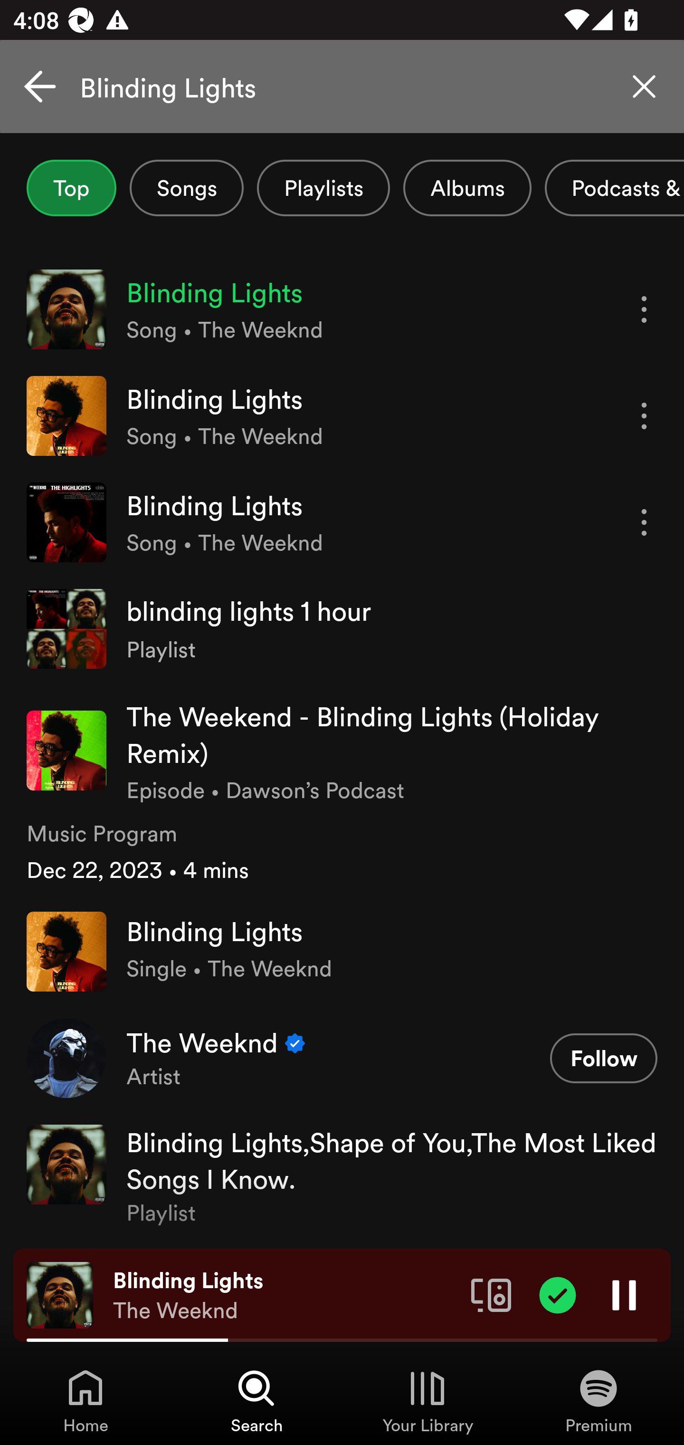 Image resolution: width=684 pixels, height=1445 pixels. Describe the element at coordinates (467, 188) in the screenshot. I see `Albums` at that location.